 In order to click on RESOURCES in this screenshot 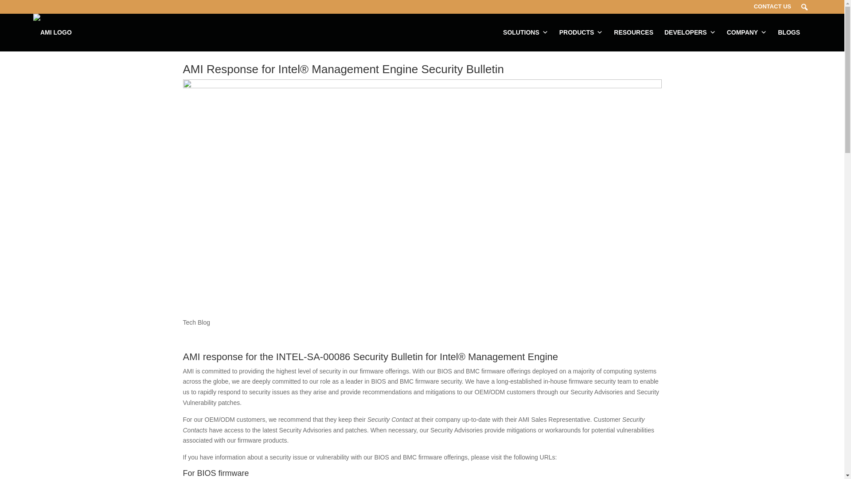, I will do `click(636, 32)`.